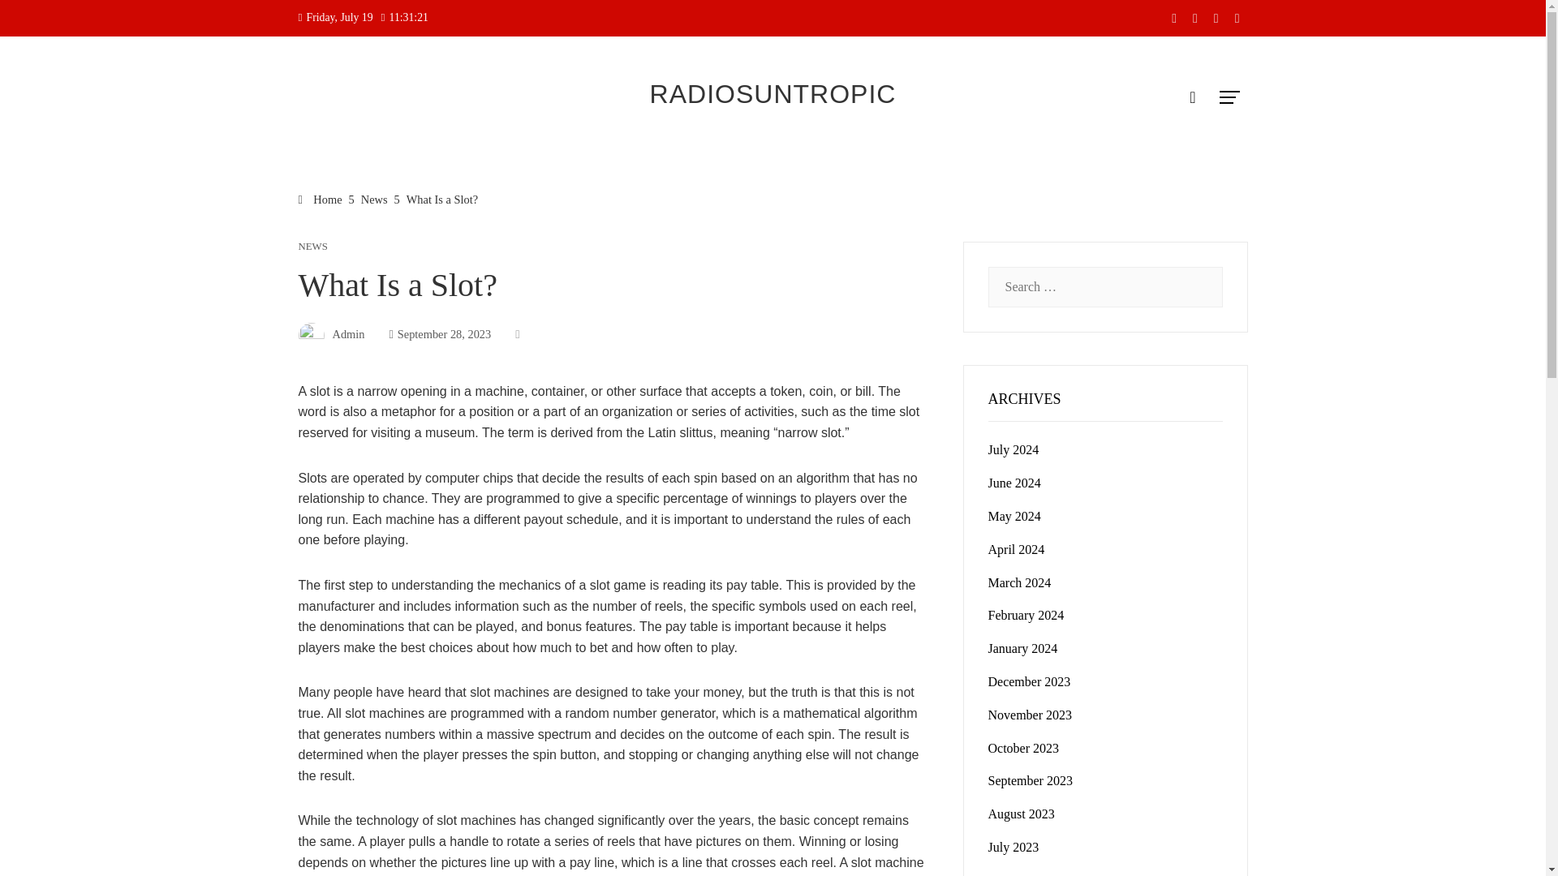 The image size is (1558, 876). What do you see at coordinates (1019, 582) in the screenshot?
I see `March 2024` at bounding box center [1019, 582].